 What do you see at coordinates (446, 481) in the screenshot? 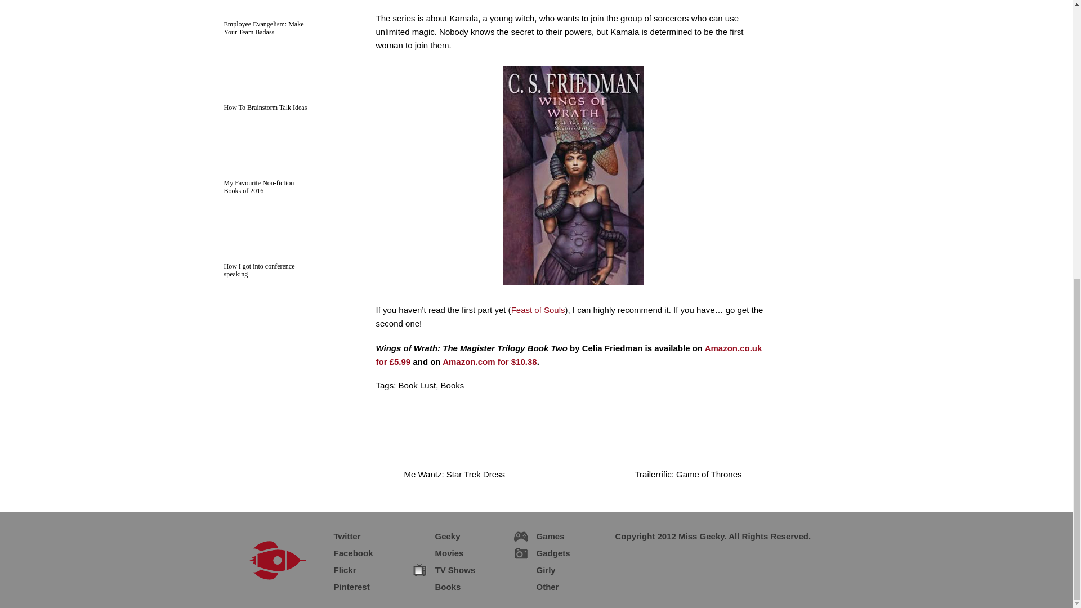
I see `Me Wantz: Star Trek Dress` at bounding box center [446, 481].